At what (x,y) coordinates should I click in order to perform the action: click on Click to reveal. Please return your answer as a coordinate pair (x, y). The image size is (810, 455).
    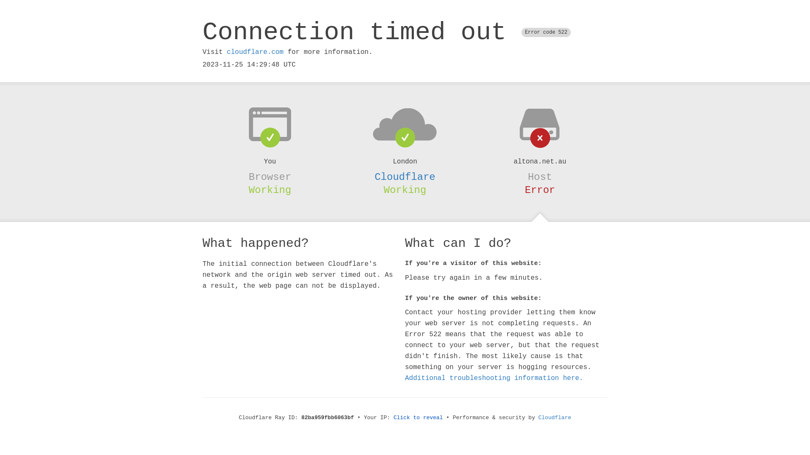
    Looking at the image, I should click on (418, 418).